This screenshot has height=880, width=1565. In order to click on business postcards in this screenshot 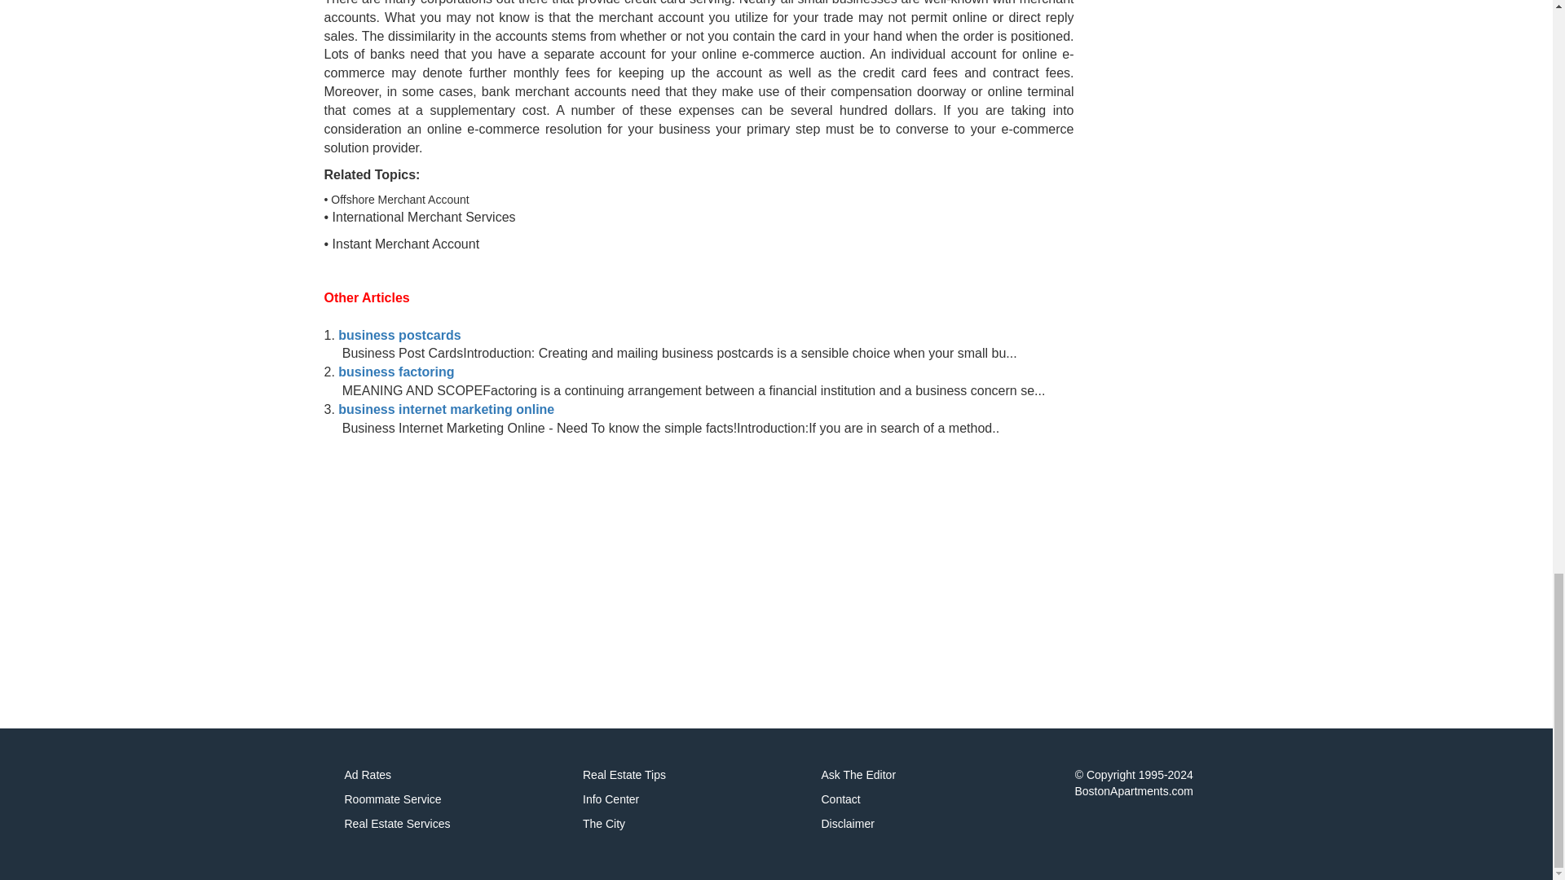, I will do `click(399, 335)`.